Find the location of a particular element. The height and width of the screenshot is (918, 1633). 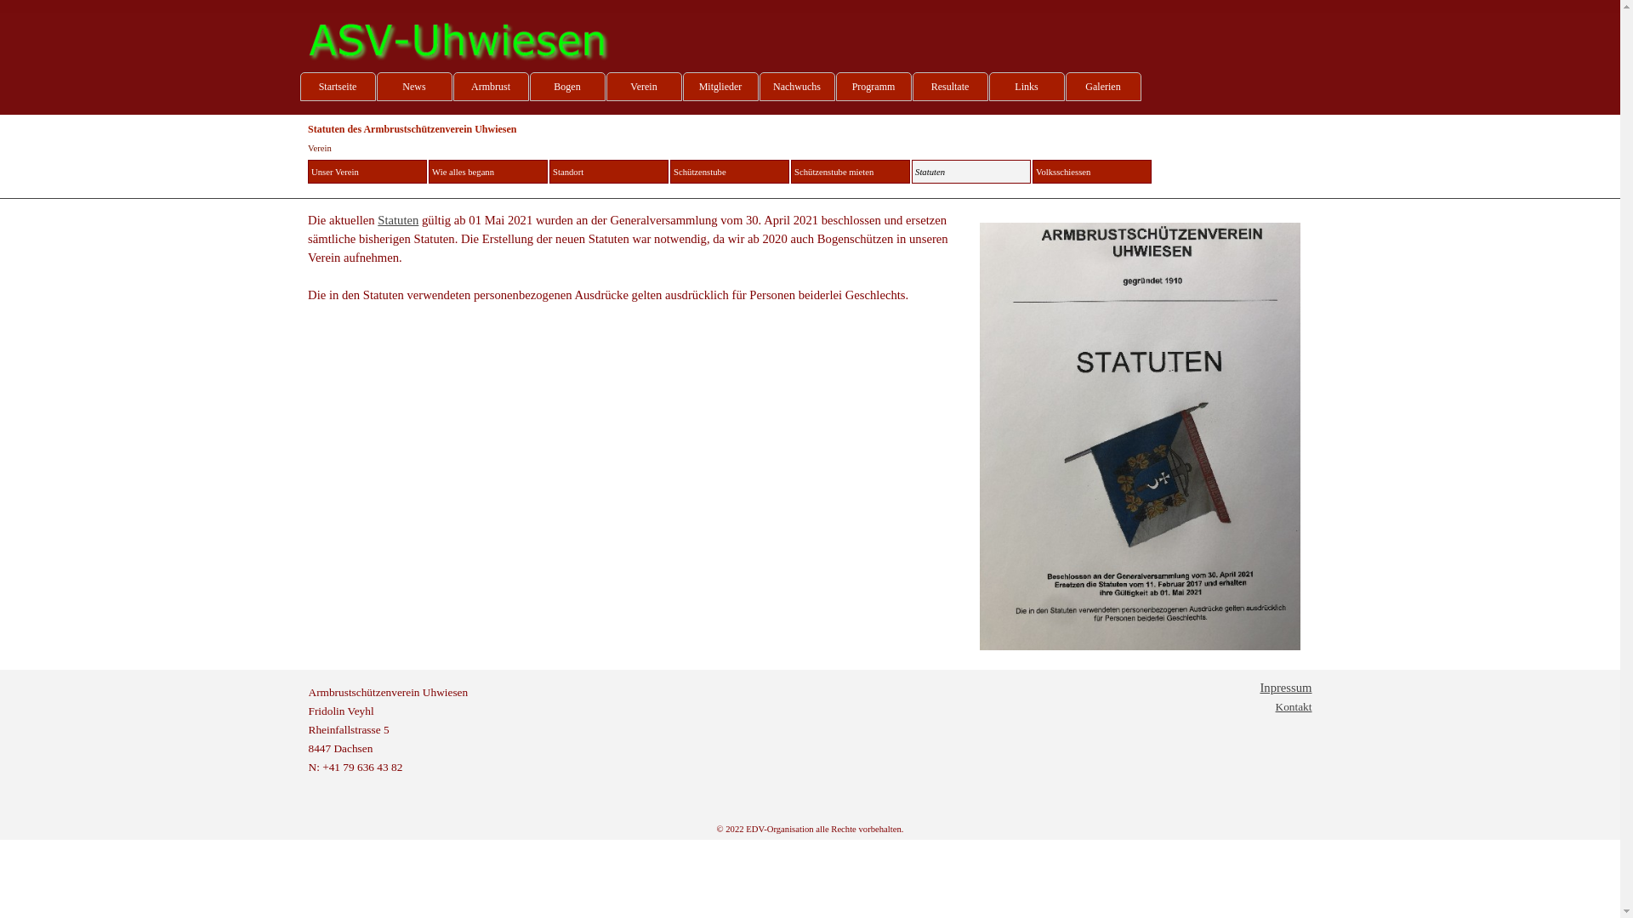

Unser Verein is located at coordinates (367, 172).